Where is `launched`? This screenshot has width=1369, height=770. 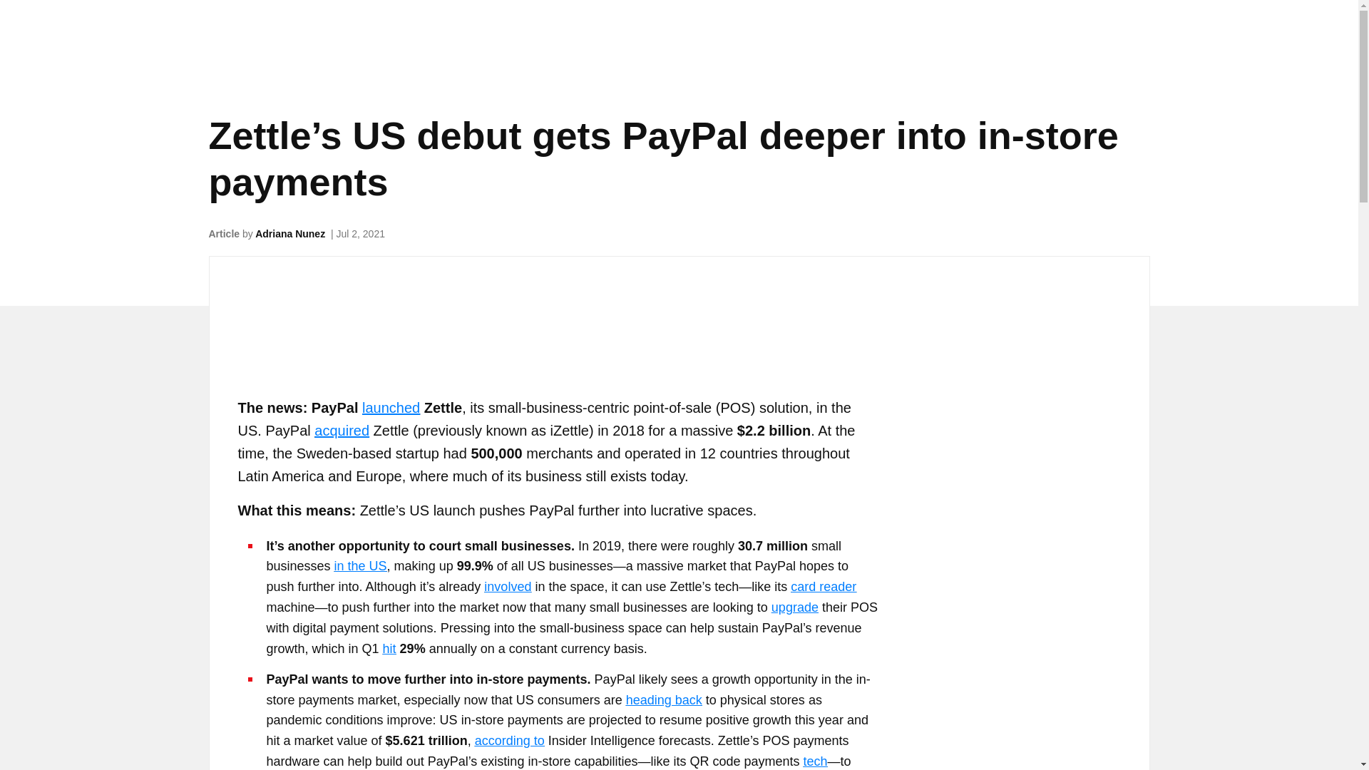 launched is located at coordinates (391, 408).